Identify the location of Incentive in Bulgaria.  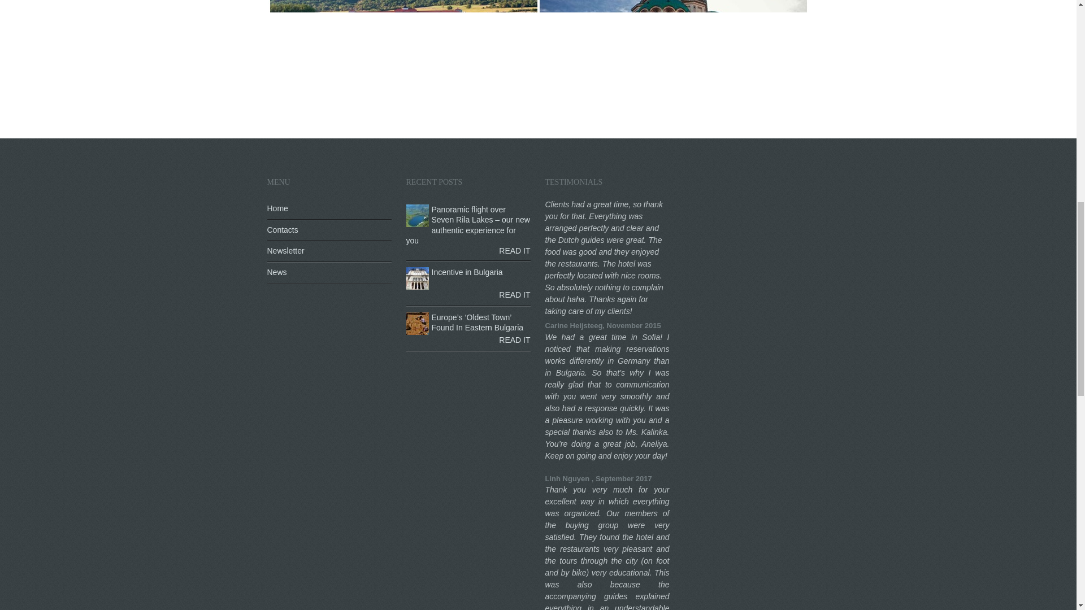
(467, 272).